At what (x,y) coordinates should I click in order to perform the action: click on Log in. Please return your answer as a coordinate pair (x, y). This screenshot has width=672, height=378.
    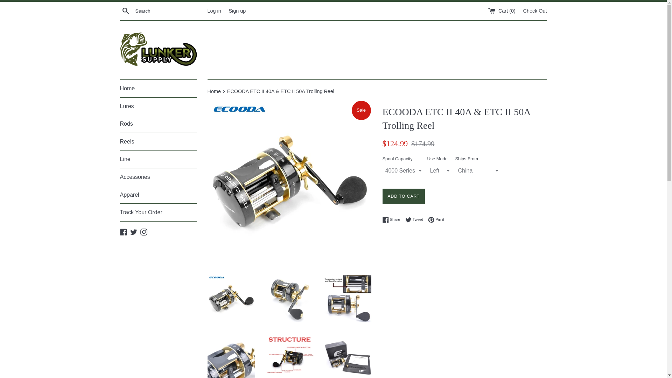
    Looking at the image, I should click on (214, 10).